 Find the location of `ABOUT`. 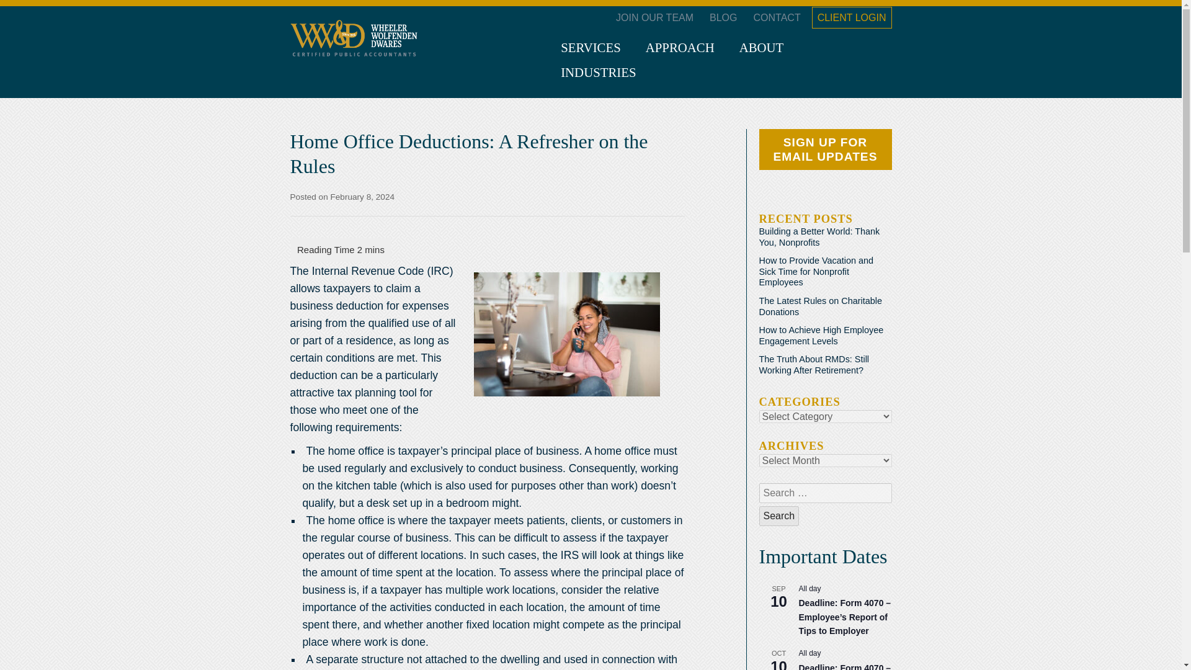

ABOUT is located at coordinates (762, 47).